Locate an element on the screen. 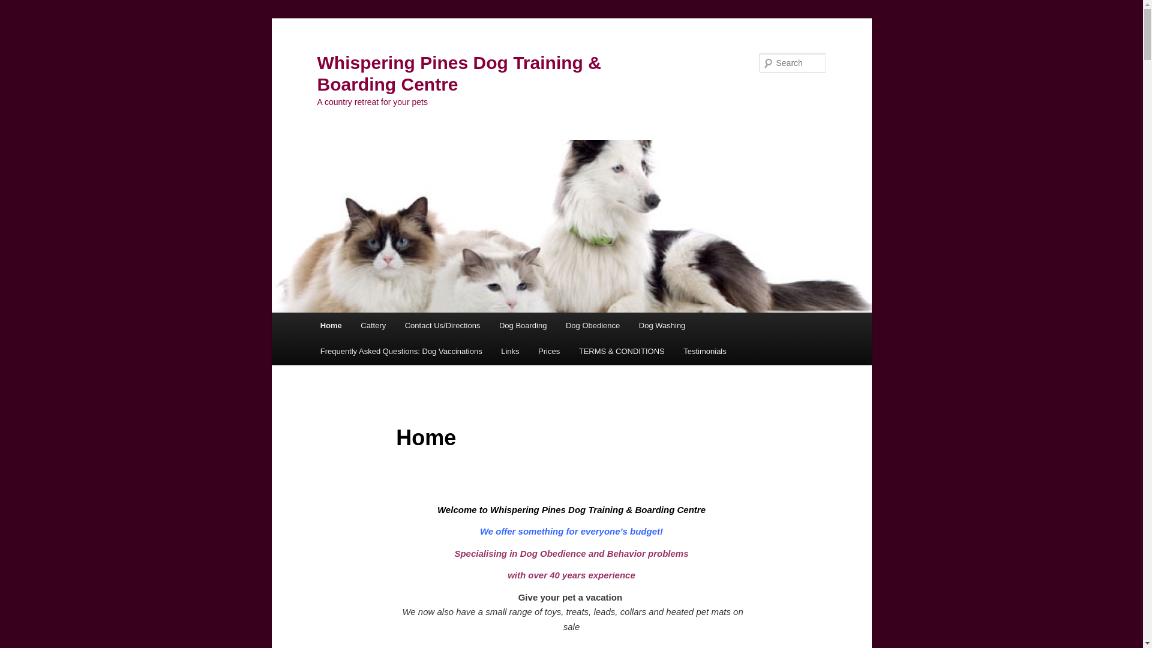  Contact Us/Directions is located at coordinates (443, 325).